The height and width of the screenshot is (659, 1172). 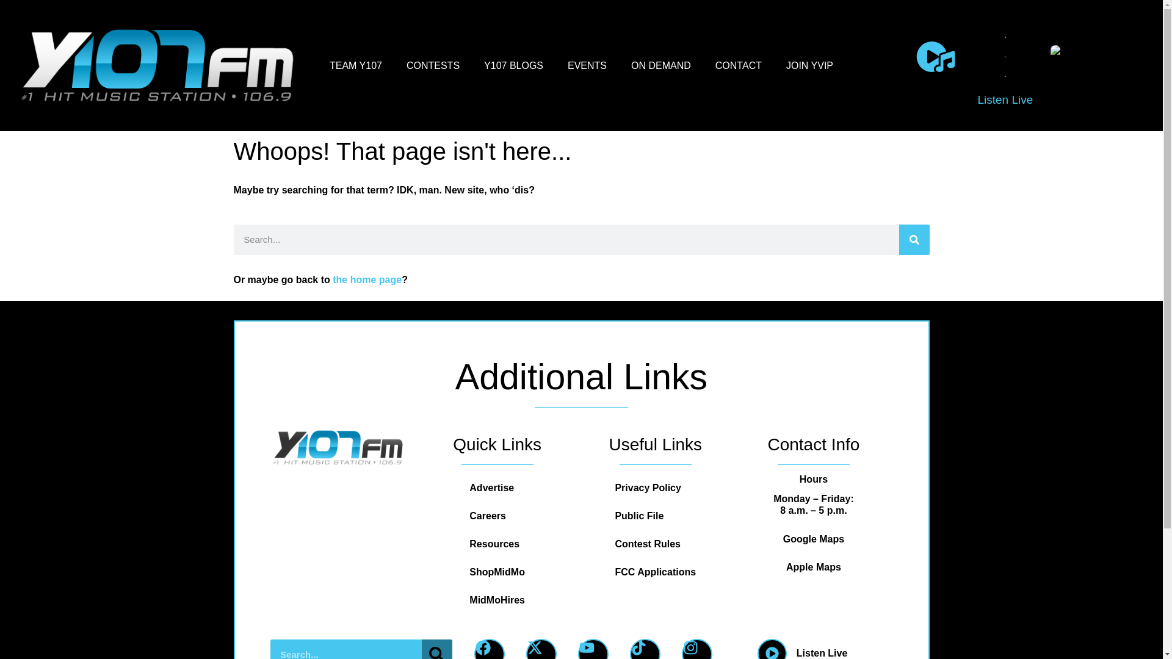 I want to click on CONTESTS, so click(x=433, y=65).